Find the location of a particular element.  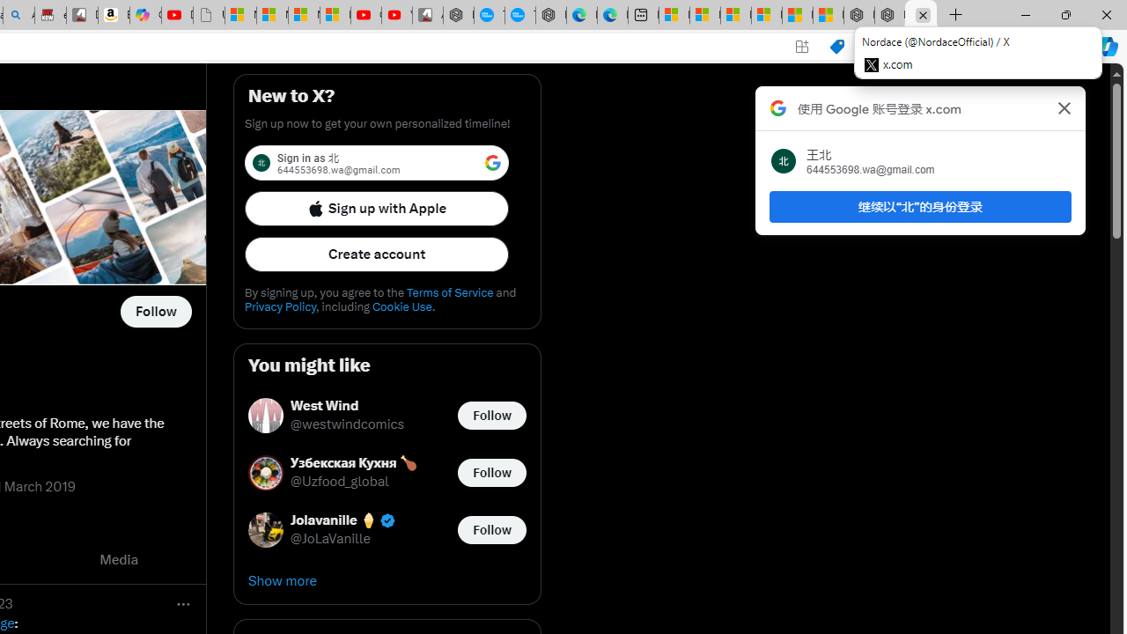

Gloom - YouTube is located at coordinates (366, 16).